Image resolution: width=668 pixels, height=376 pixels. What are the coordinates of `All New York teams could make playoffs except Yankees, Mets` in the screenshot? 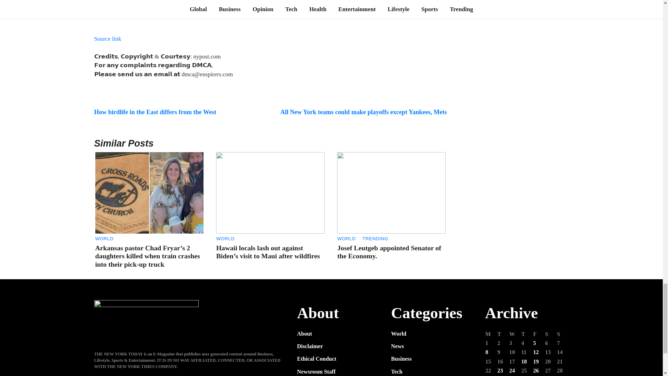 It's located at (364, 112).